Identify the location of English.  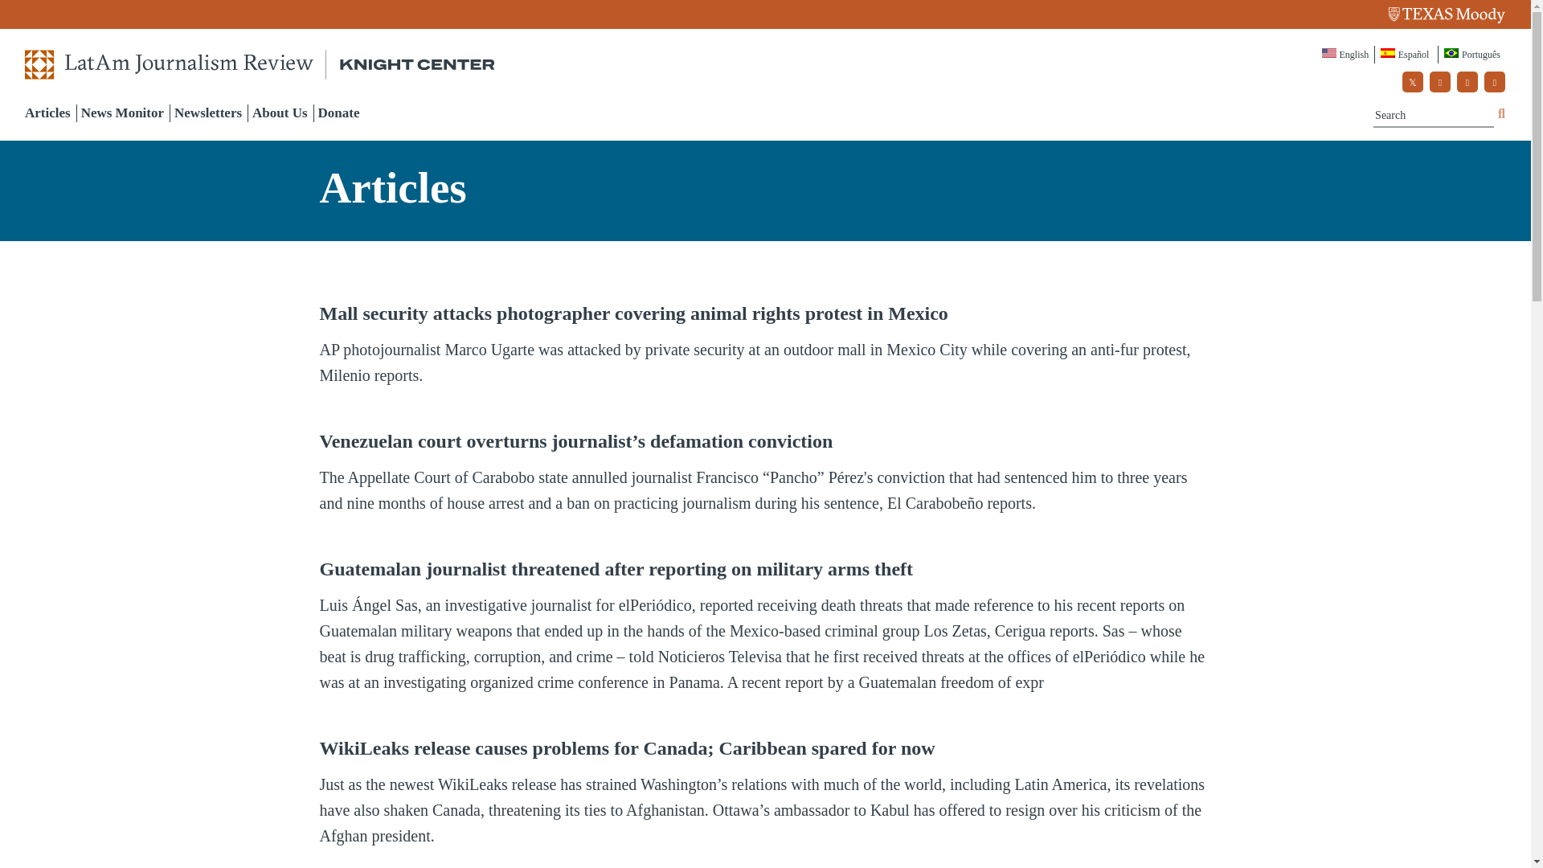
(1347, 55).